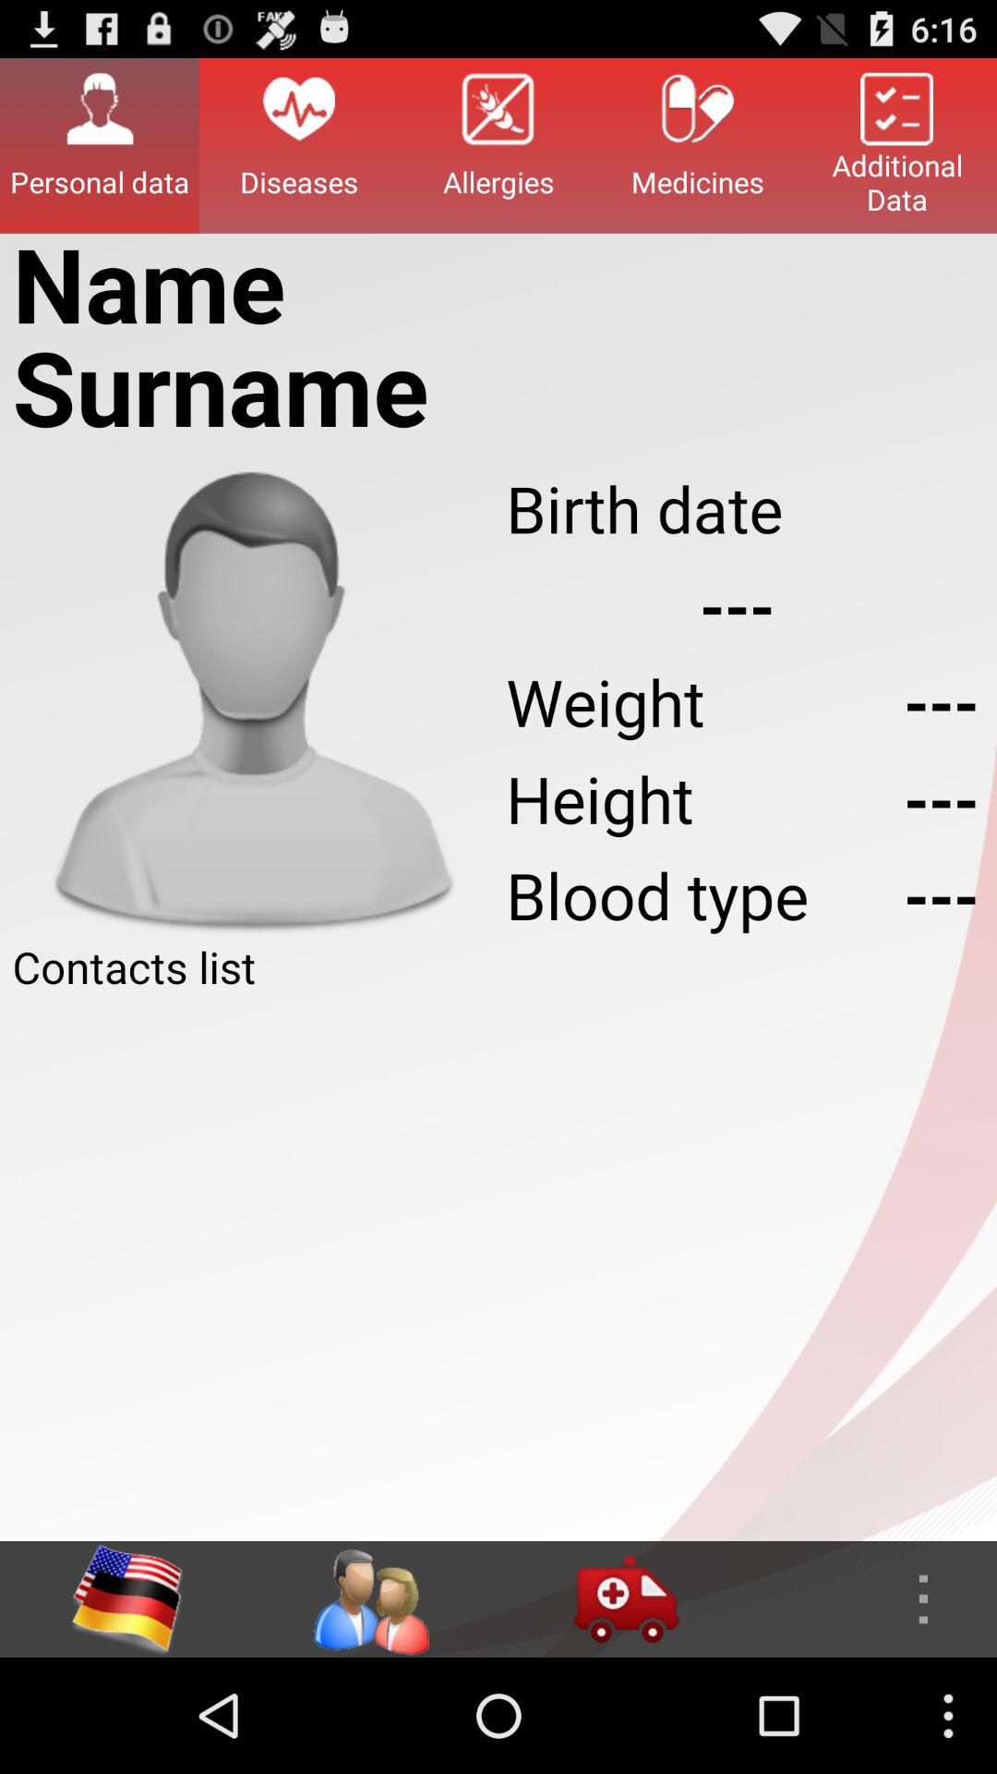  What do you see at coordinates (498, 1269) in the screenshot?
I see `type in contacts list details` at bounding box center [498, 1269].